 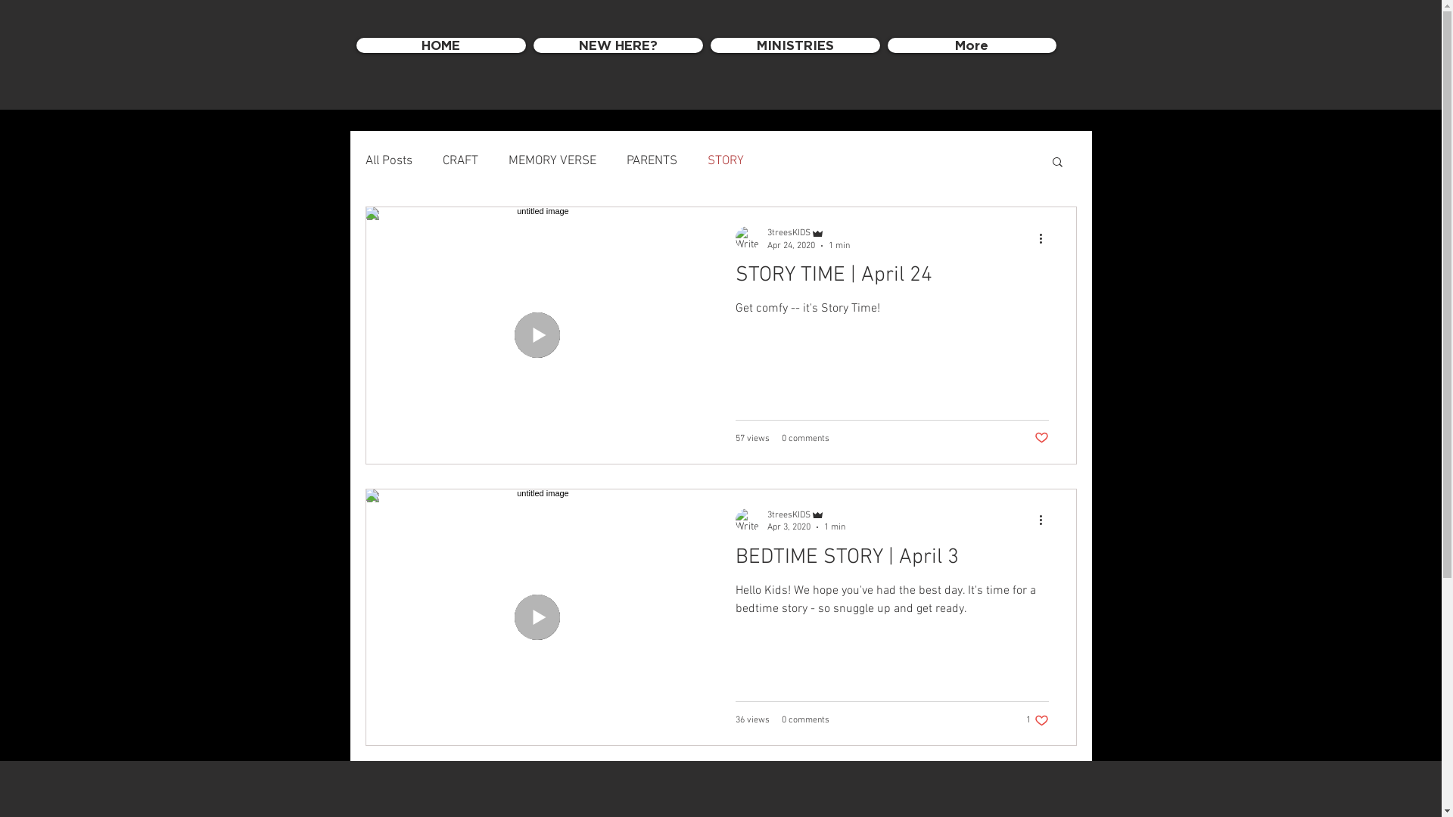 What do you see at coordinates (892, 561) in the screenshot?
I see `BEDTIME STORY | April 3` at bounding box center [892, 561].